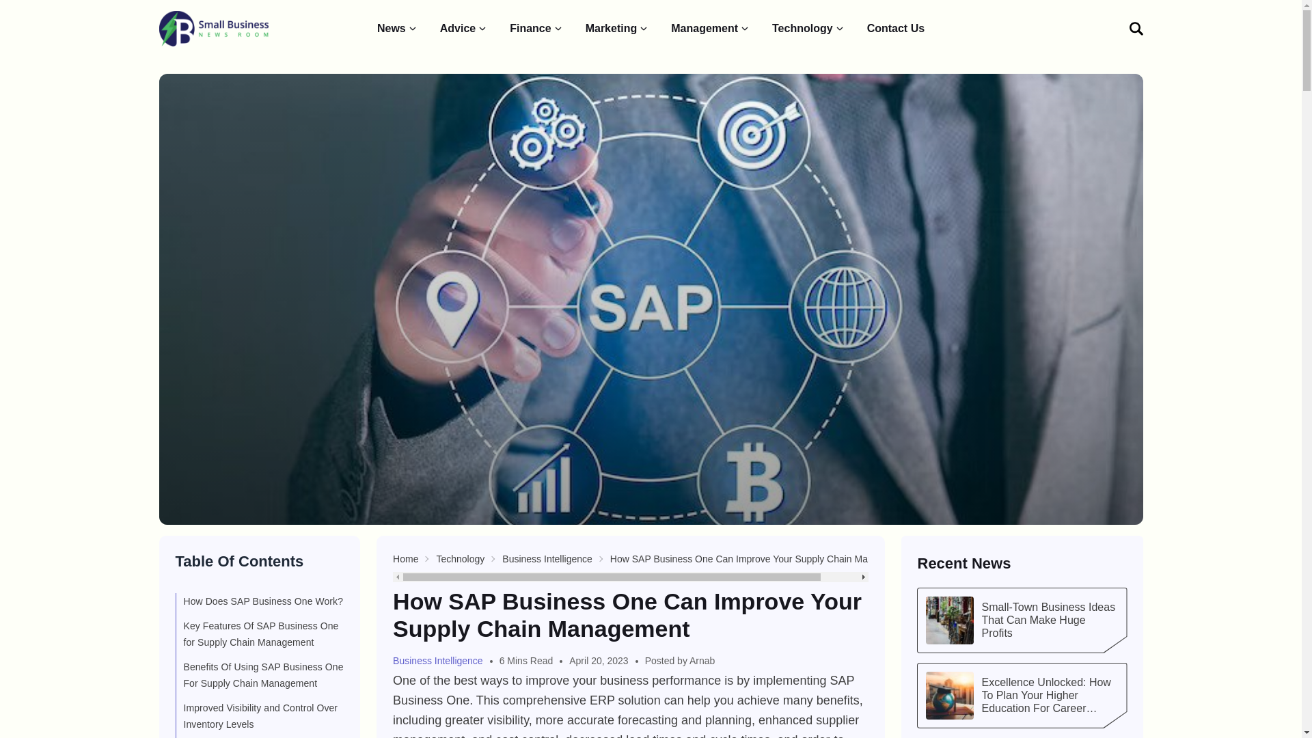  What do you see at coordinates (463, 29) in the screenshot?
I see `Advice` at bounding box center [463, 29].